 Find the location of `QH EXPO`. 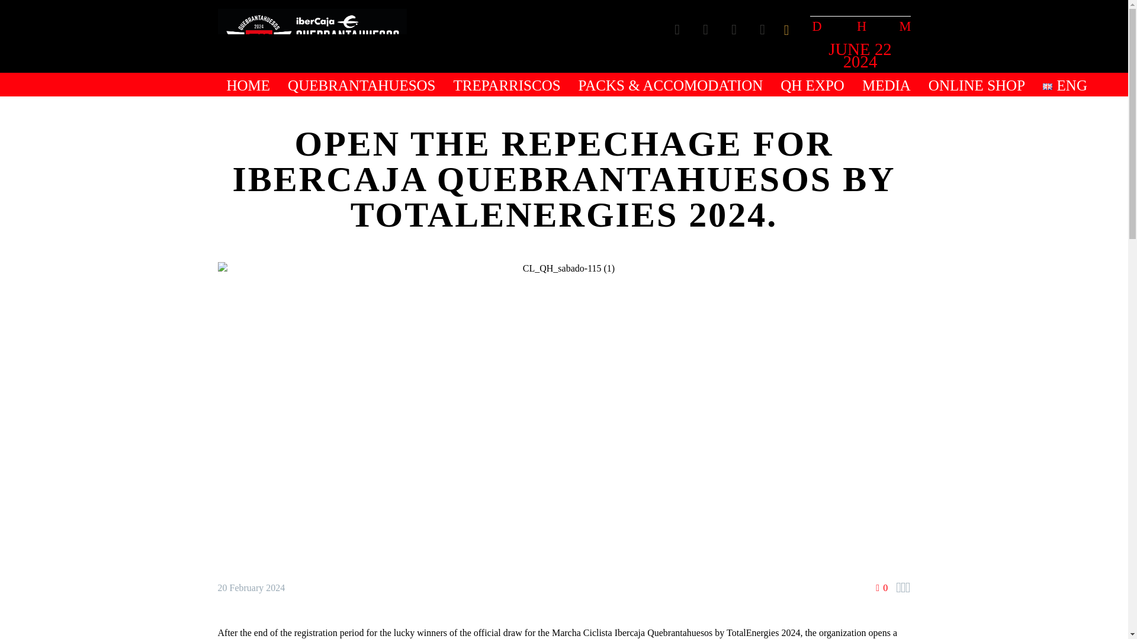

QH EXPO is located at coordinates (812, 85).